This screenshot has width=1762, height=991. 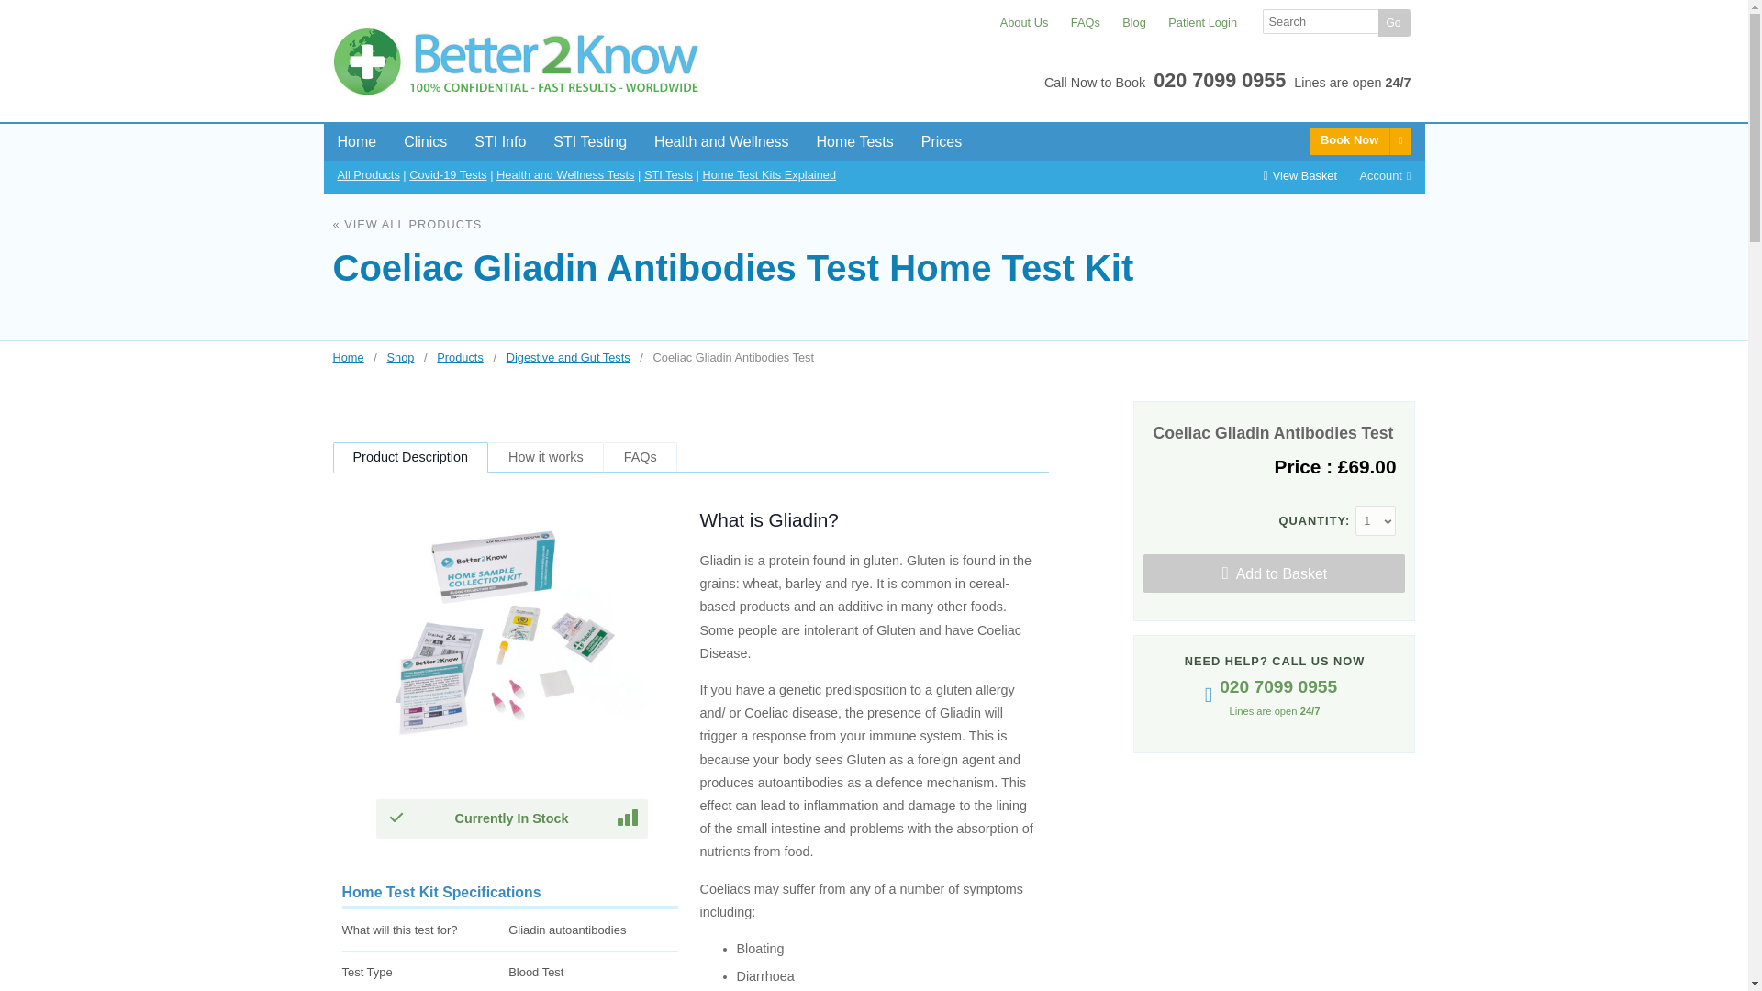 I want to click on Blog, so click(x=1125, y=22).